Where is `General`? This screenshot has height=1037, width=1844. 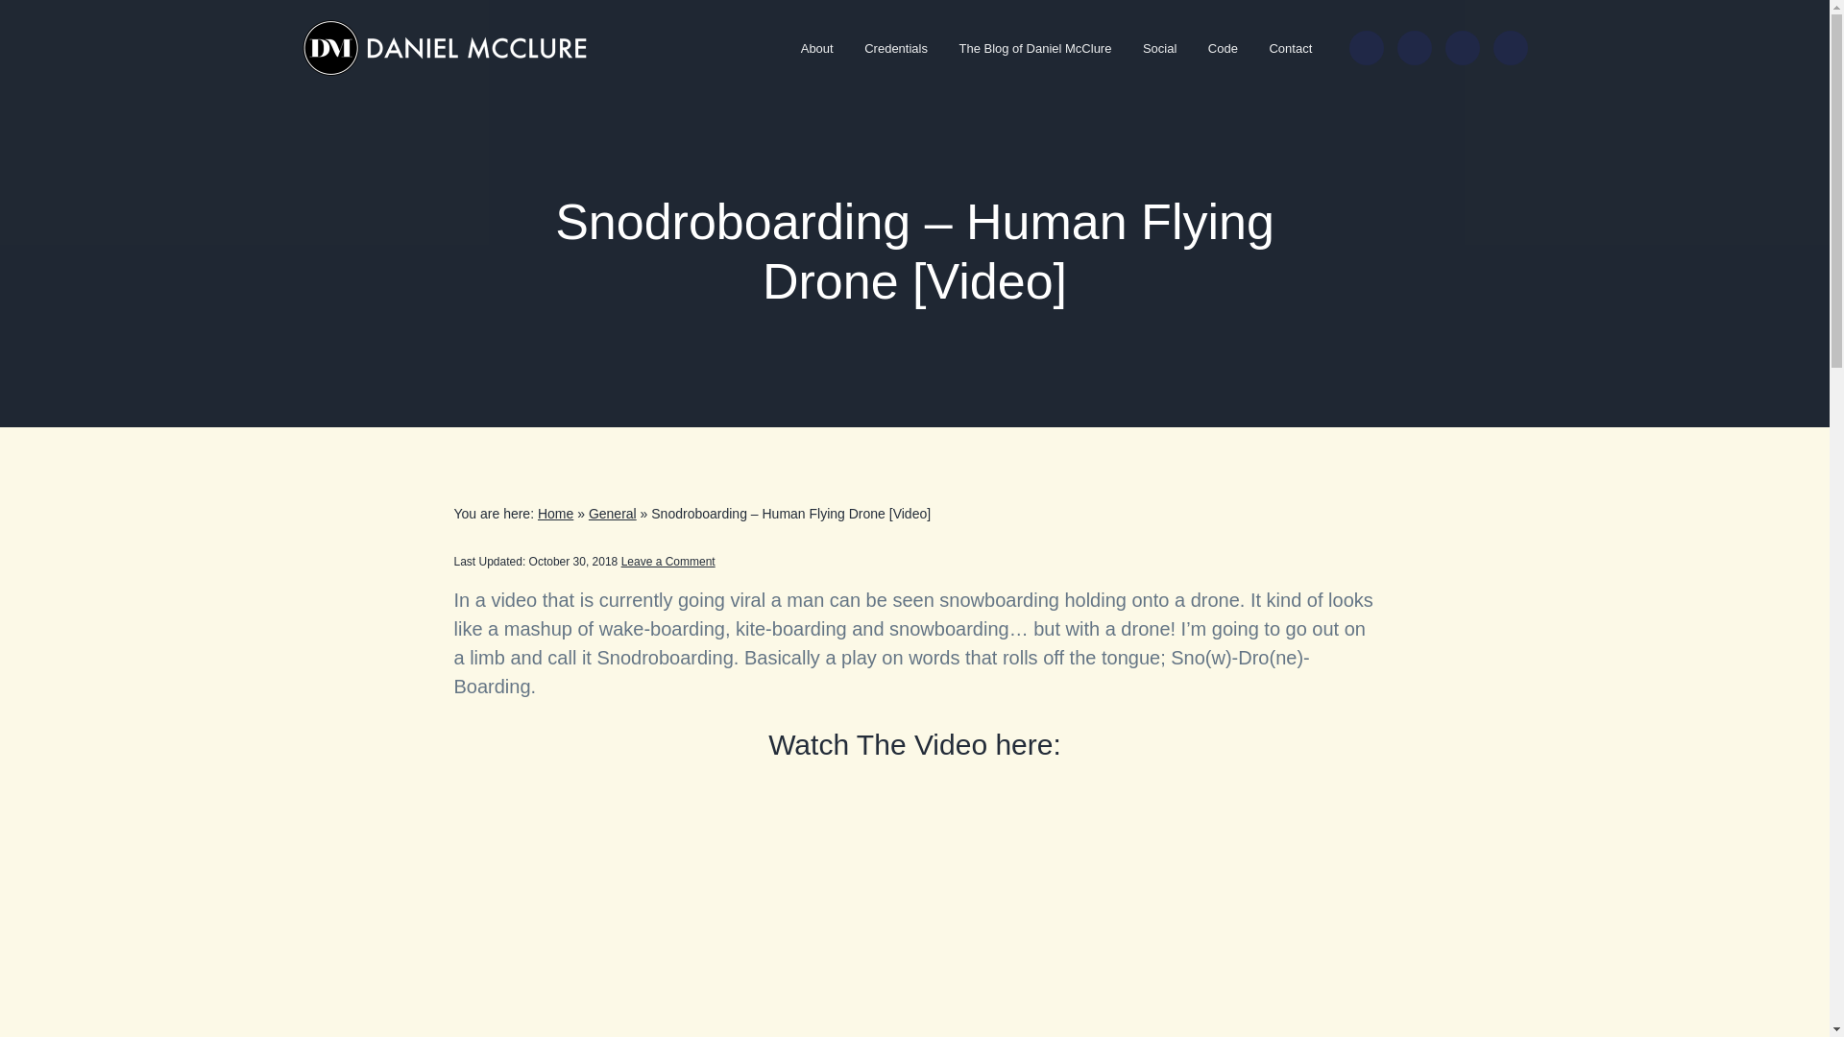 General is located at coordinates (612, 514).